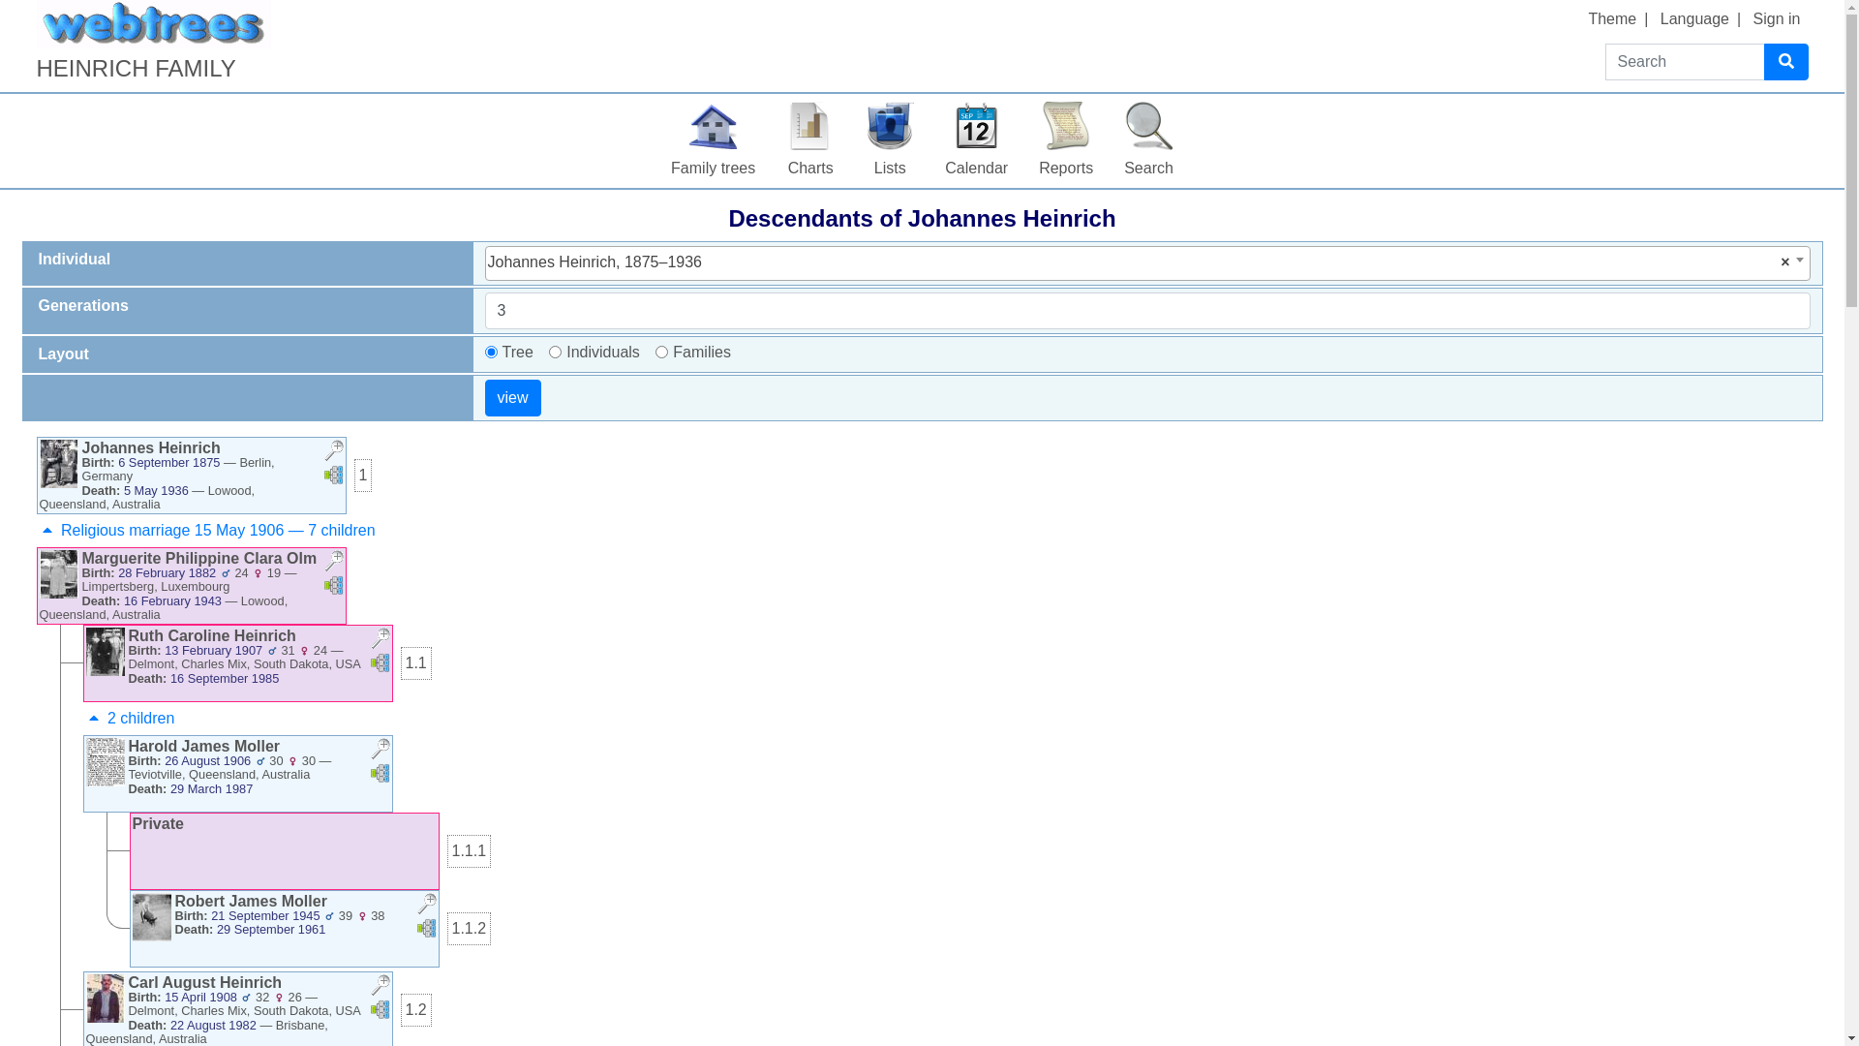  Describe the element at coordinates (380, 773) in the screenshot. I see `Links` at that location.